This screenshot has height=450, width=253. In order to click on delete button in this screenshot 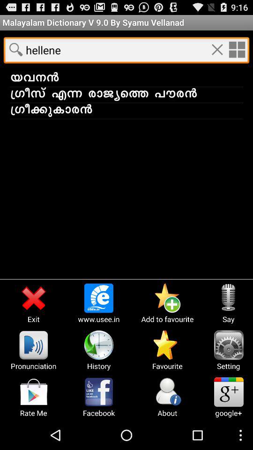, I will do `click(217, 49)`.